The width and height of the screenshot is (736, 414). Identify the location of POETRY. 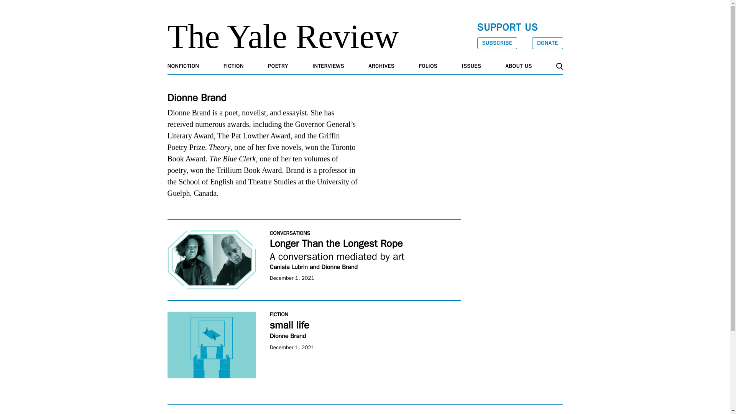
(278, 66).